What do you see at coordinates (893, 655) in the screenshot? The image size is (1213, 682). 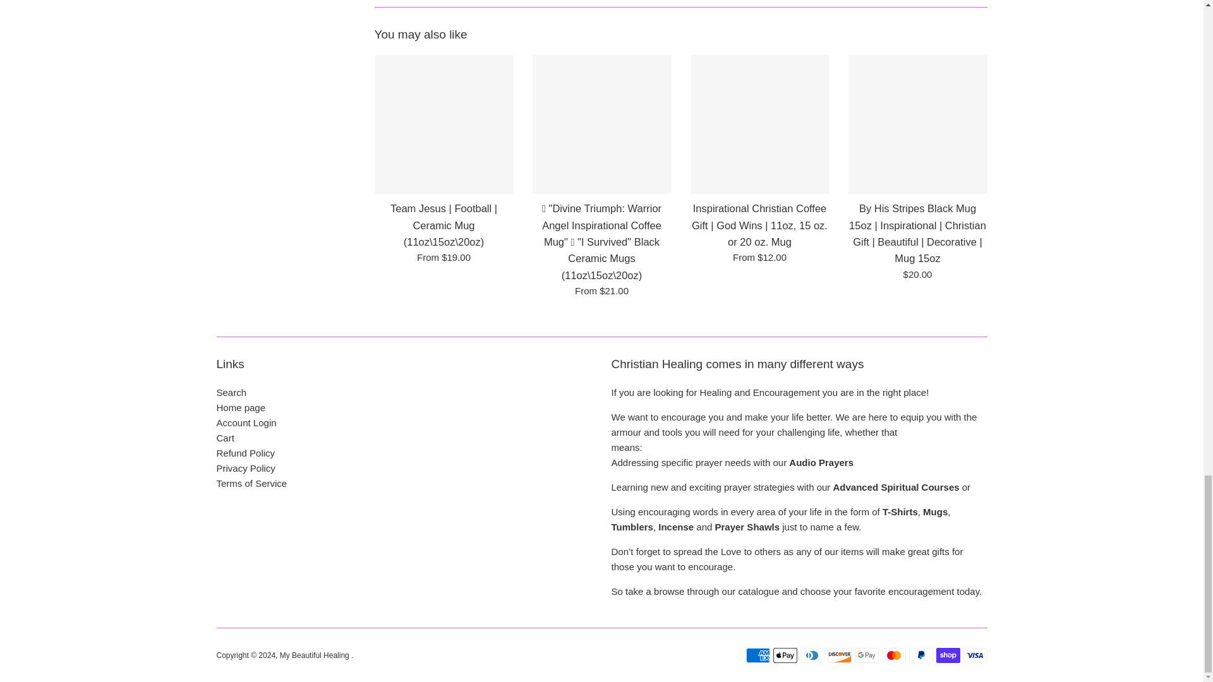 I see `Mastercard` at bounding box center [893, 655].